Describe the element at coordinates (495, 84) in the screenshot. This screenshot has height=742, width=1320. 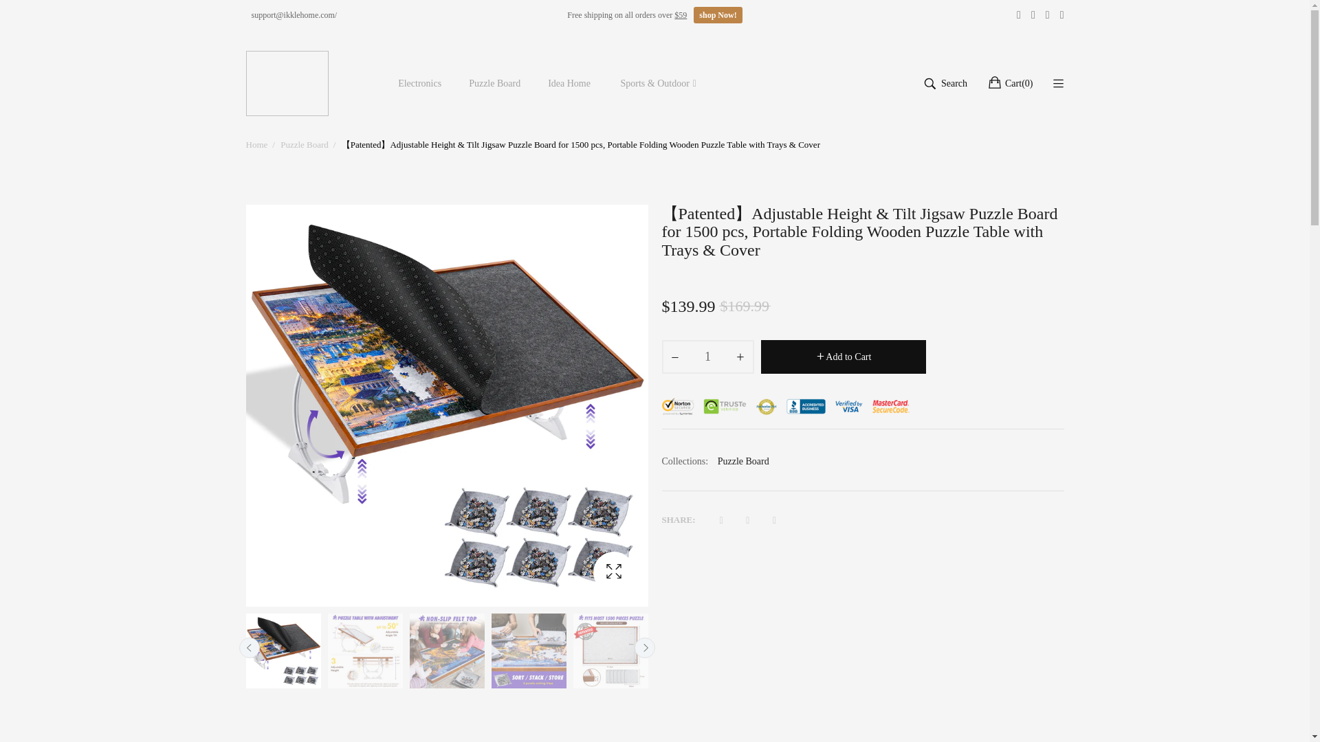
I see `Puzzle Board` at that location.